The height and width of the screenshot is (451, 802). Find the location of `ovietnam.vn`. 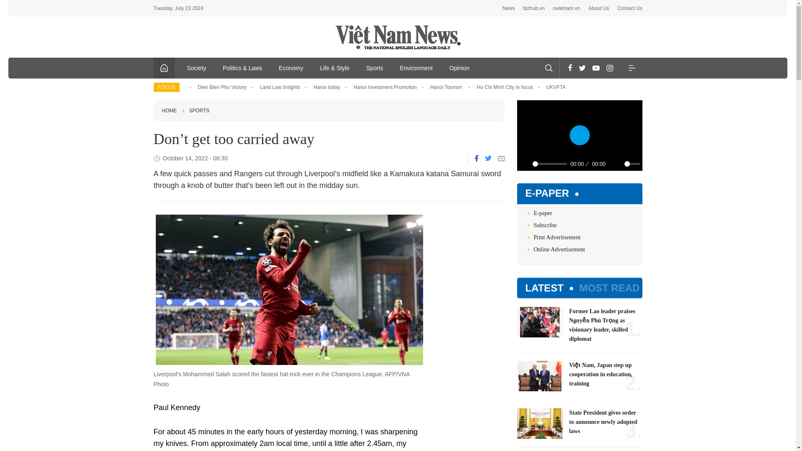

ovietnam.vn is located at coordinates (566, 8).